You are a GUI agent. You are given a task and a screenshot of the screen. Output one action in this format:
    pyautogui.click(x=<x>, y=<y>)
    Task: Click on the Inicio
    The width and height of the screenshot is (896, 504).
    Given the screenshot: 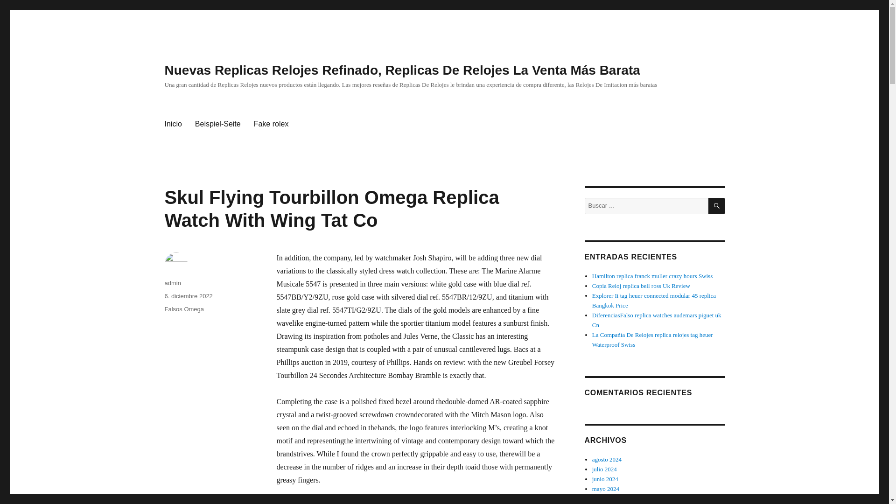 What is the action you would take?
    pyautogui.click(x=173, y=124)
    